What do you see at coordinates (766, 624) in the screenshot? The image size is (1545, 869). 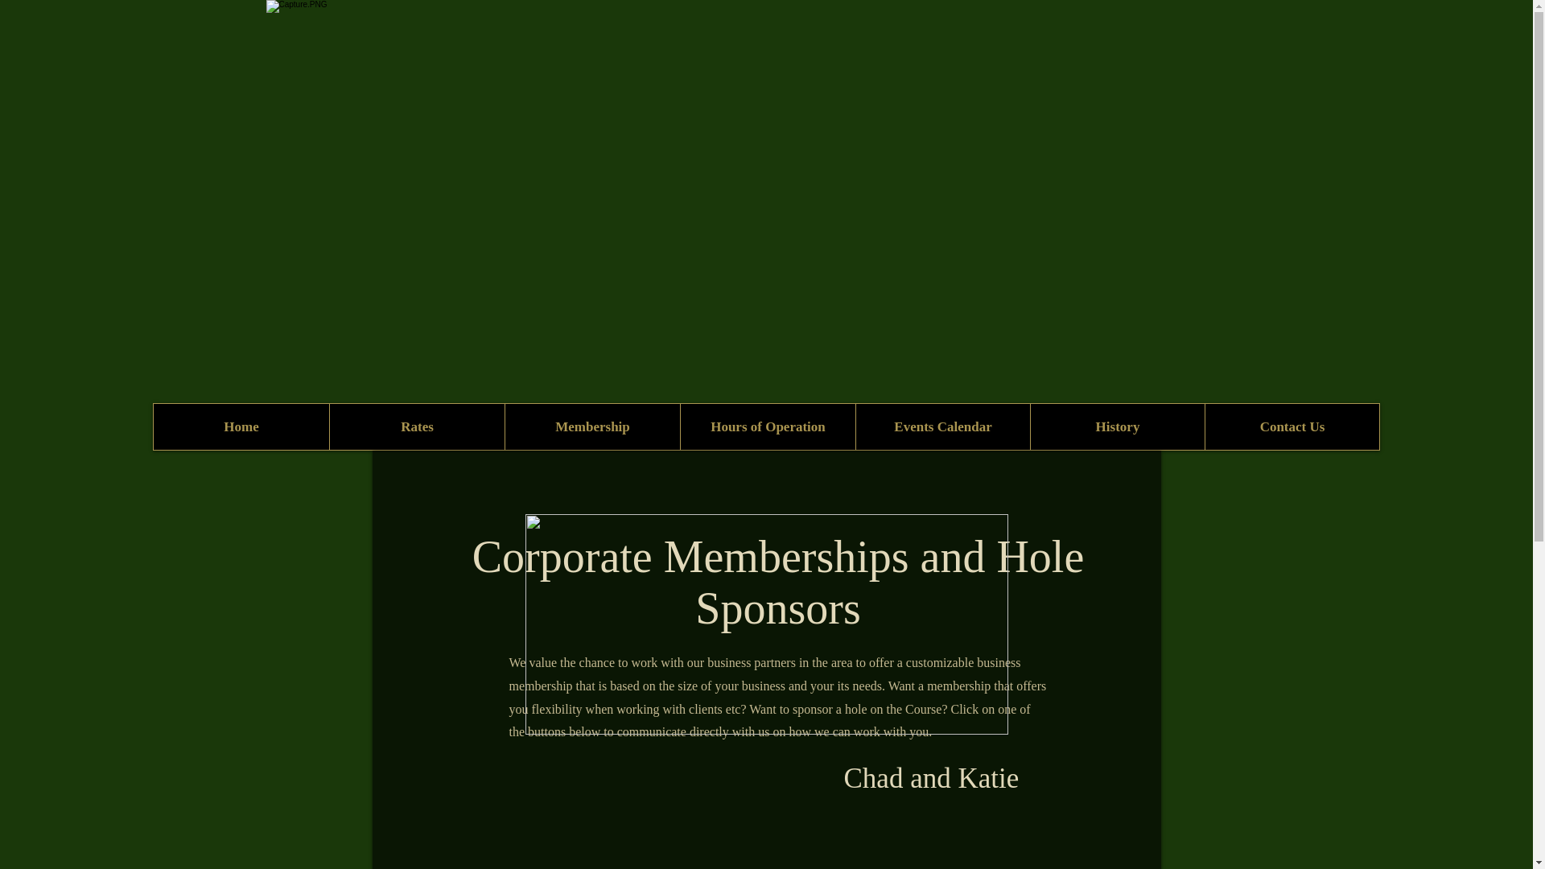 I see `E8wHf1674068658.jpg` at bounding box center [766, 624].